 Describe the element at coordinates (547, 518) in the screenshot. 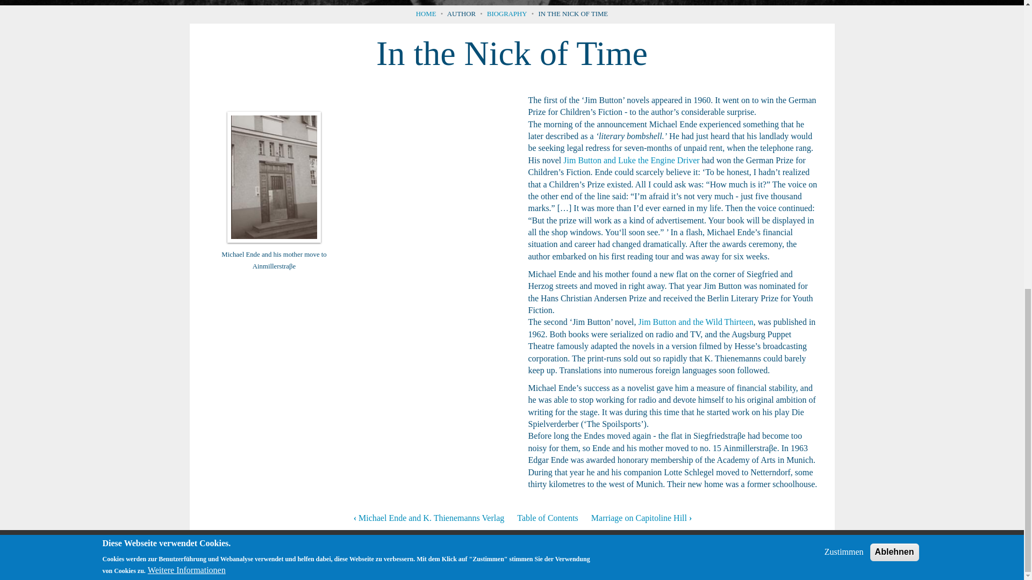

I see `Go to parent page` at that location.